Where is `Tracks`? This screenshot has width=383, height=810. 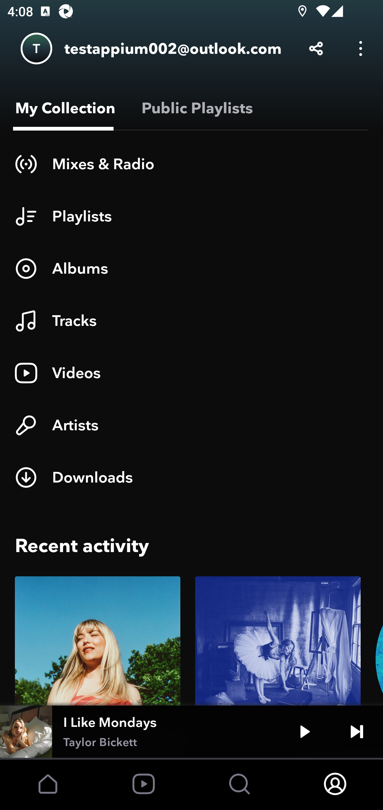 Tracks is located at coordinates (191, 321).